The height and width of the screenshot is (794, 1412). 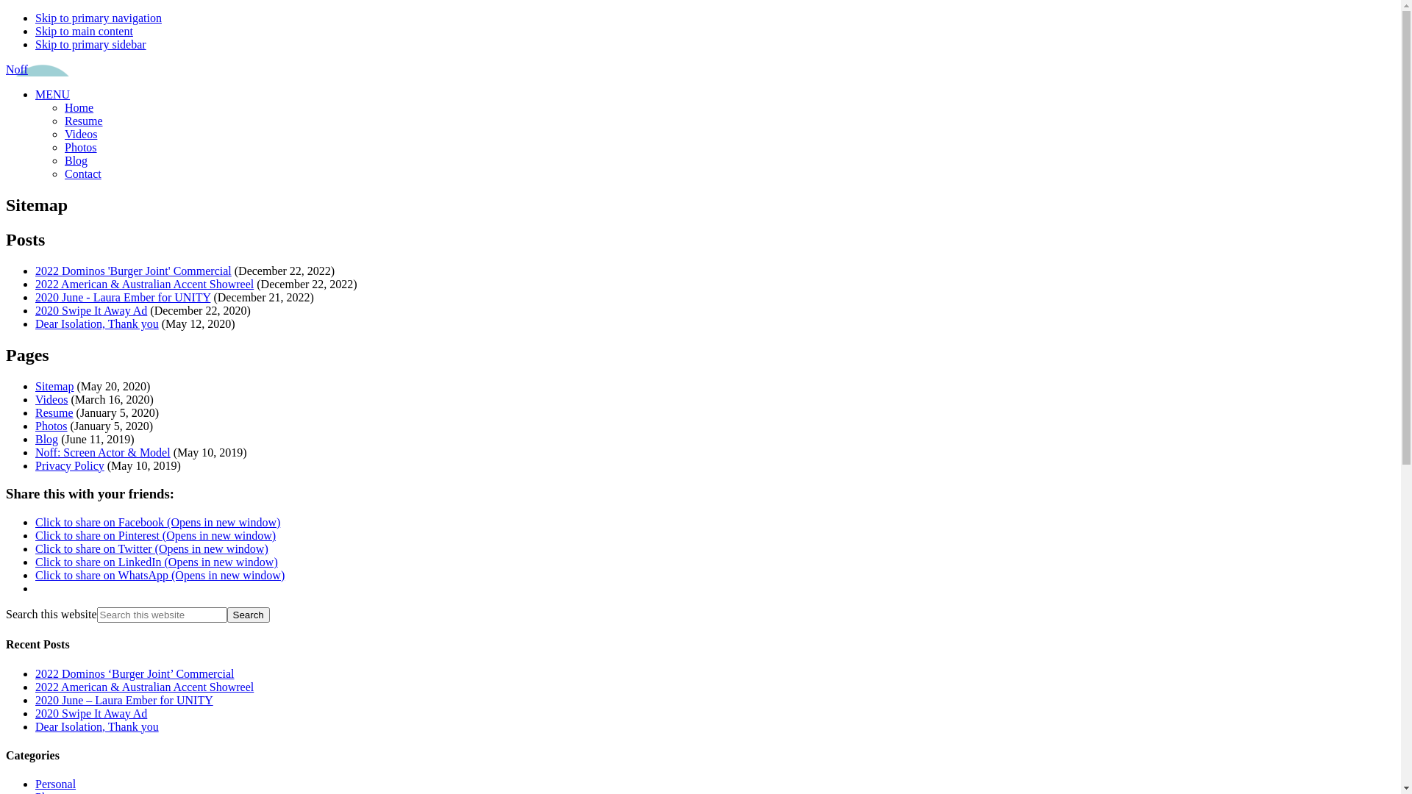 I want to click on Skip to primary navigation, so click(x=99, y=18).